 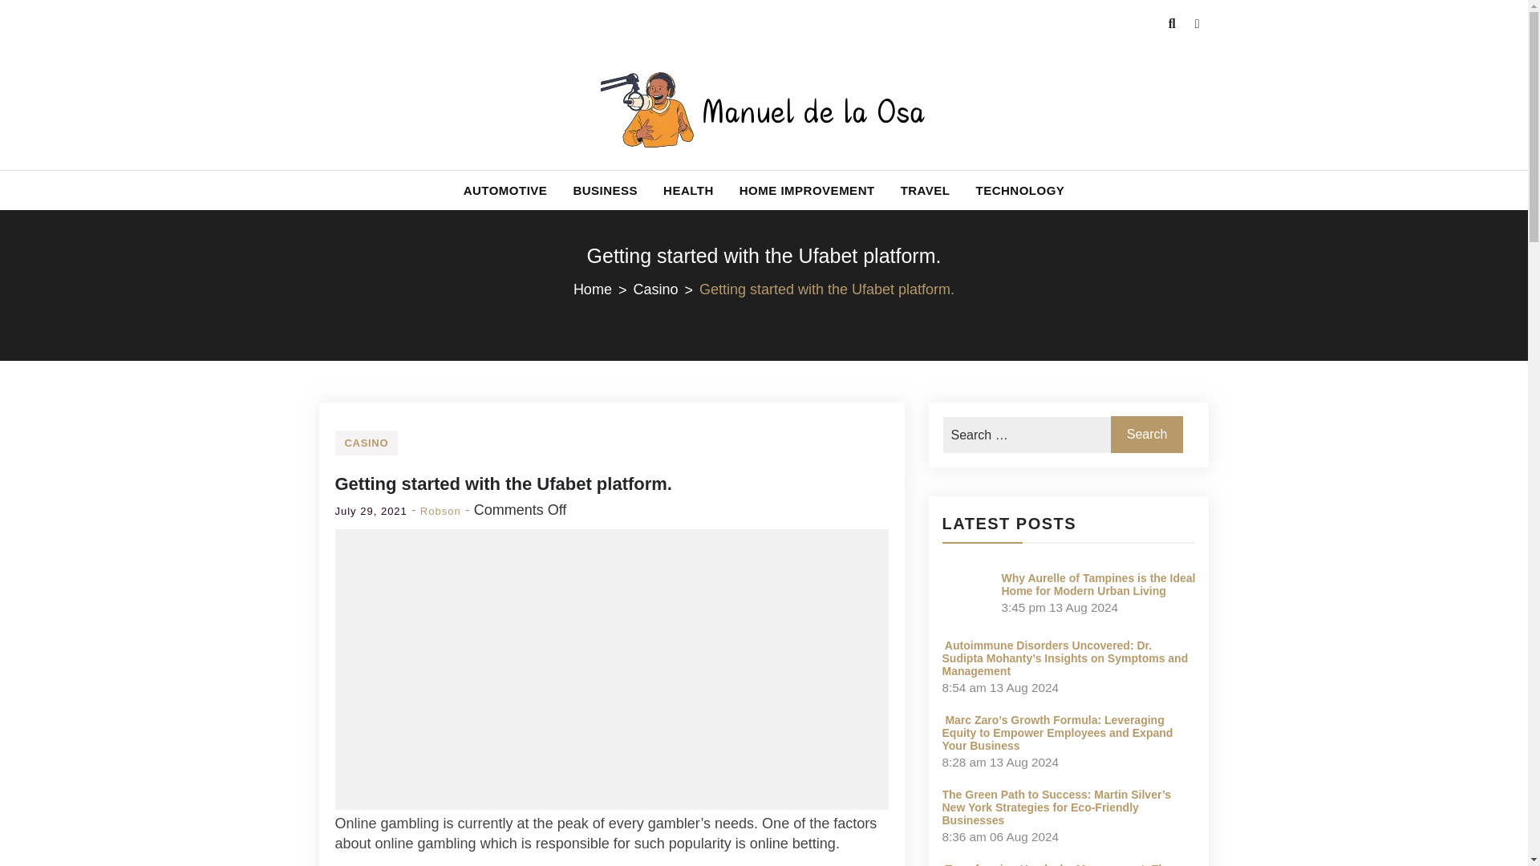 I want to click on BUSINESS, so click(x=605, y=190).